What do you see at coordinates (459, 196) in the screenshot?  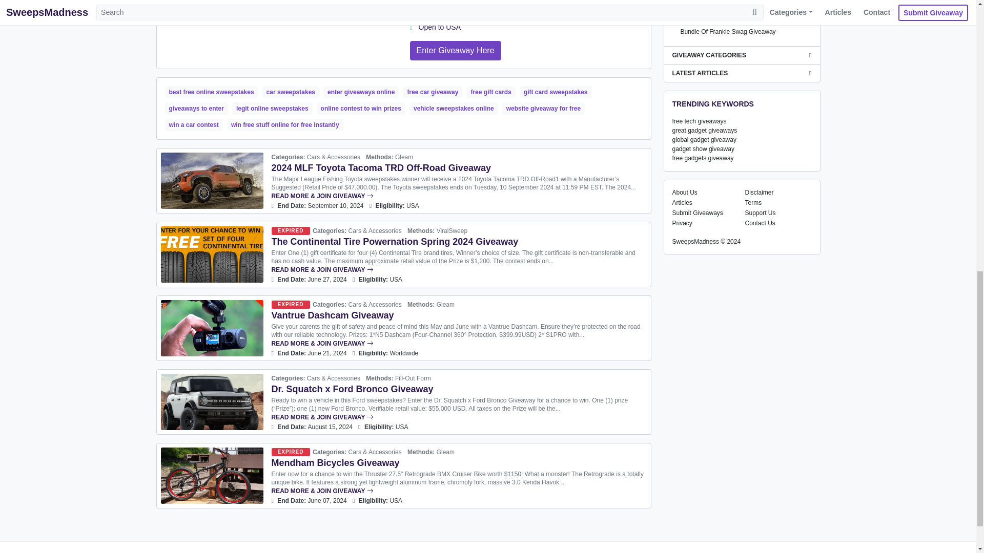 I see `2024 MLF Toyota Tacoma TRD Off-Road Giveaway` at bounding box center [459, 196].